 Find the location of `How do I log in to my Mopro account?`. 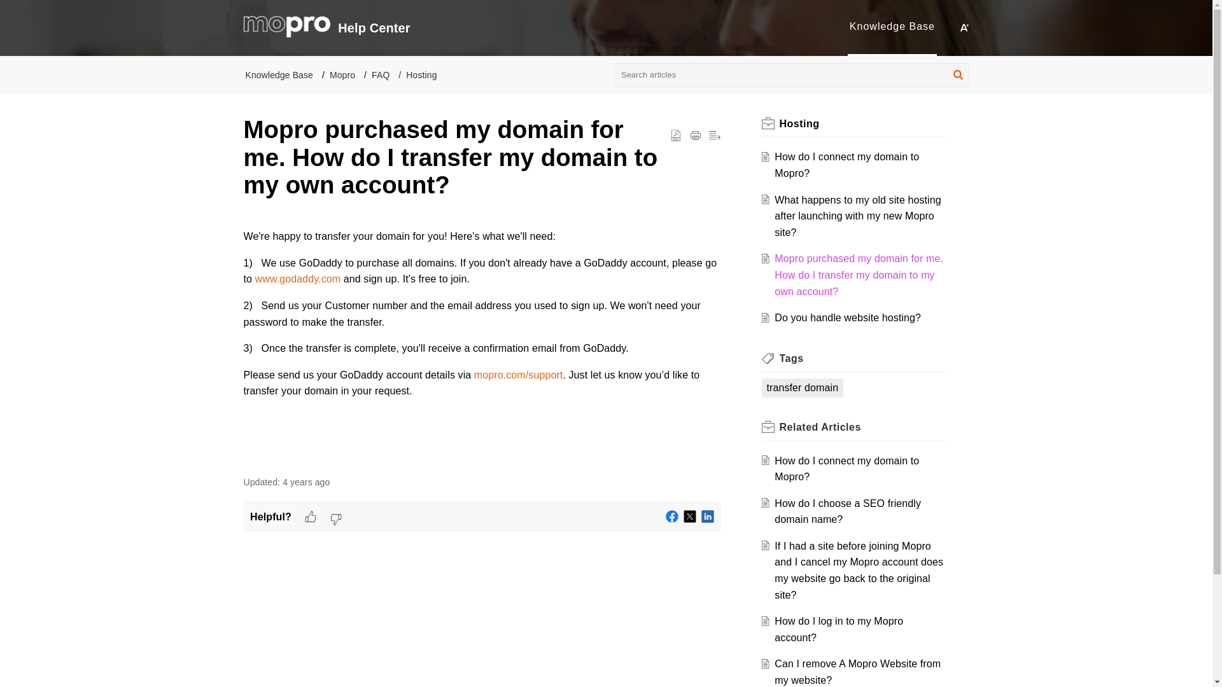

How do I log in to my Mopro account? is located at coordinates (839, 628).